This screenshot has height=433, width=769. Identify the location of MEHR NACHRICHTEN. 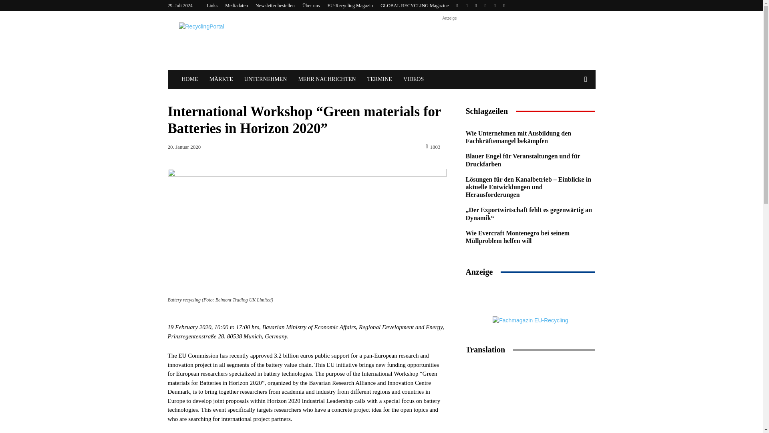
(327, 79).